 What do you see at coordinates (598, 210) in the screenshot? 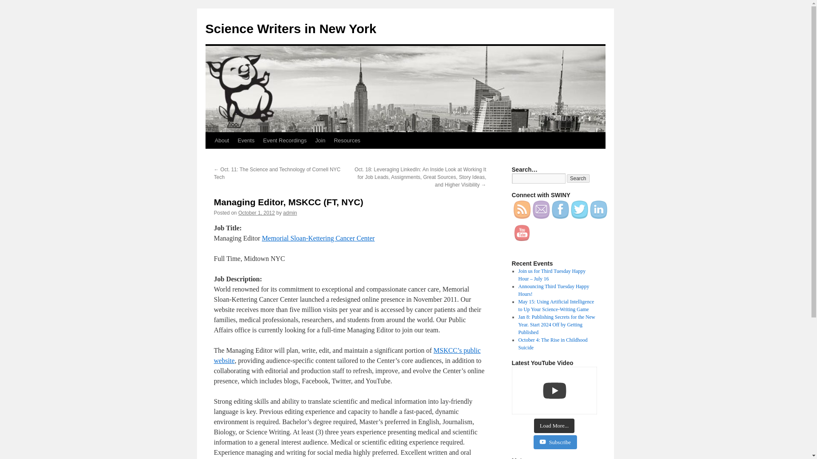
I see `LinkedIn` at bounding box center [598, 210].